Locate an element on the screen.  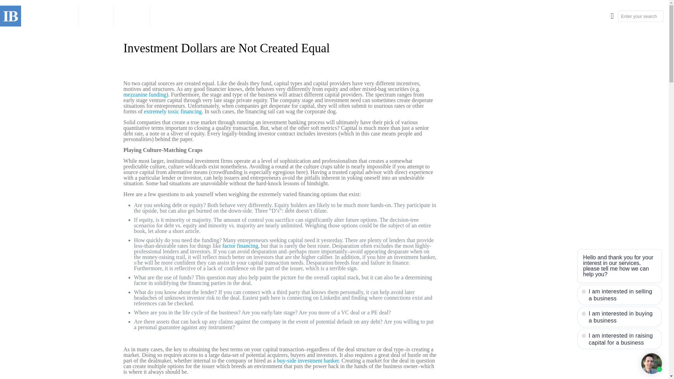
CONTACT is located at coordinates (172, 15).